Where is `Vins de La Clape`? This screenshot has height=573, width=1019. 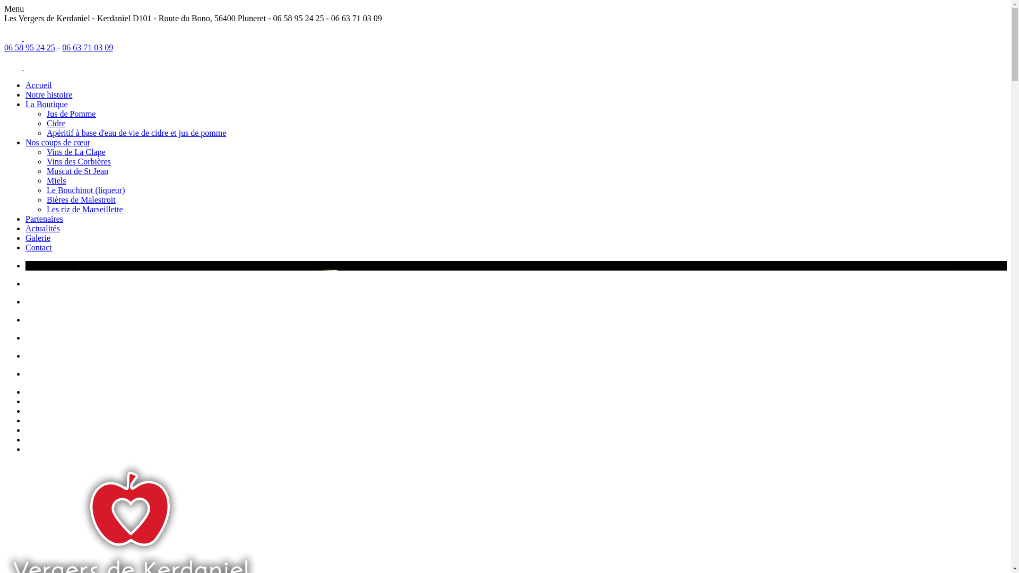
Vins de La Clape is located at coordinates (76, 152).